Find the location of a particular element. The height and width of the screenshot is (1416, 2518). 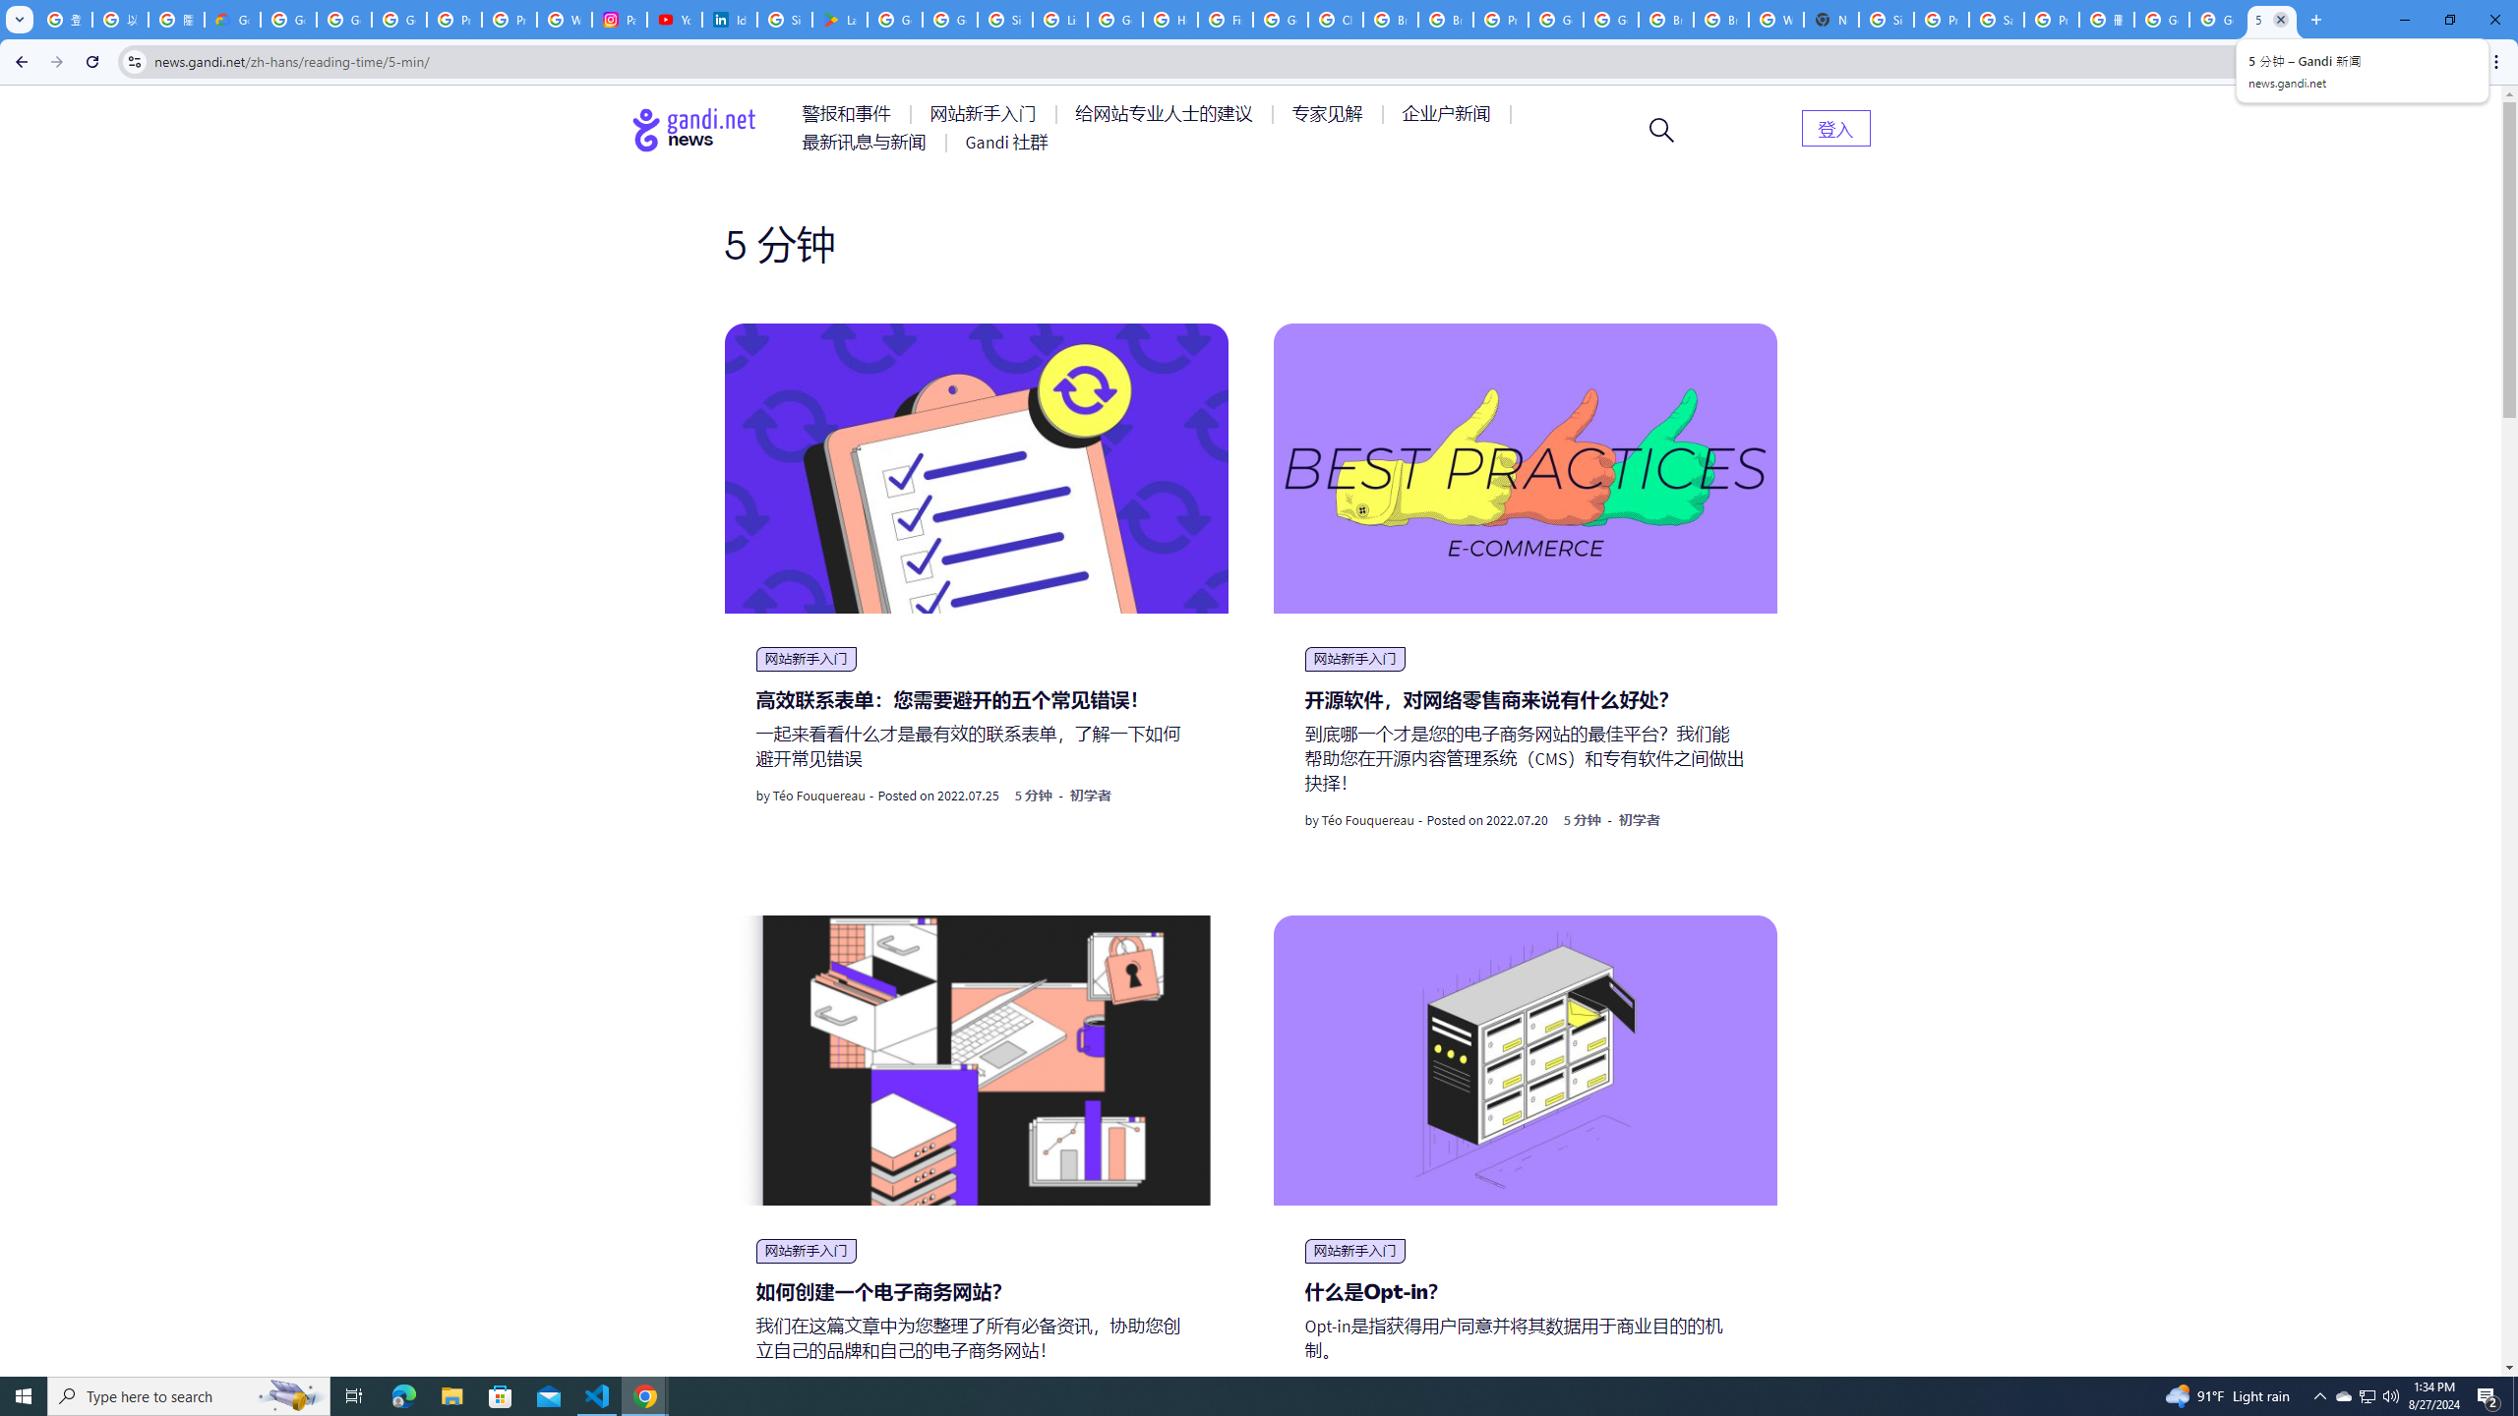

Privacy Help Center - Policies Help is located at coordinates (454, 20).